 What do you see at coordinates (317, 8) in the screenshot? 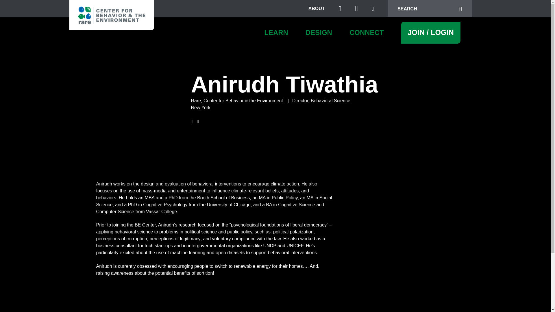
I see `ABOUT` at bounding box center [317, 8].